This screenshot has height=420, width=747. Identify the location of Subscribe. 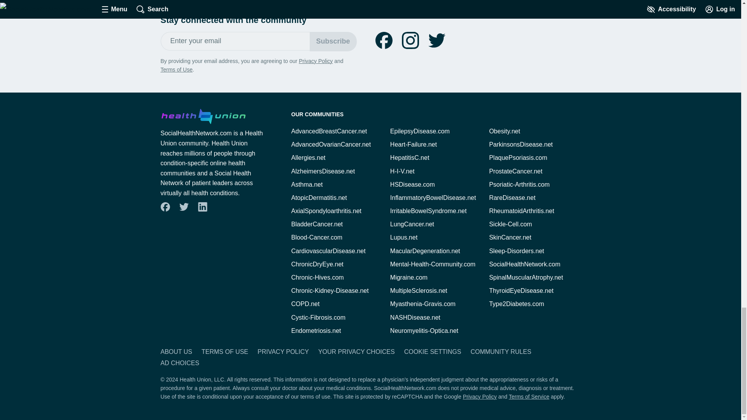
(333, 41).